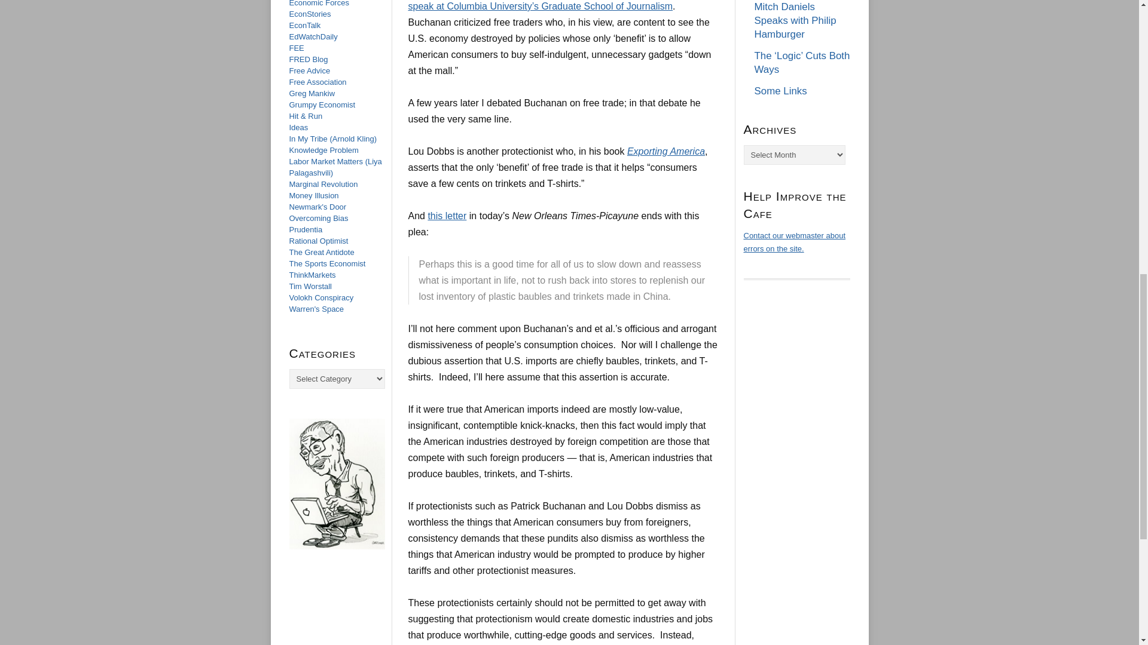 This screenshot has height=645, width=1148. I want to click on Money Illusion, so click(313, 195).